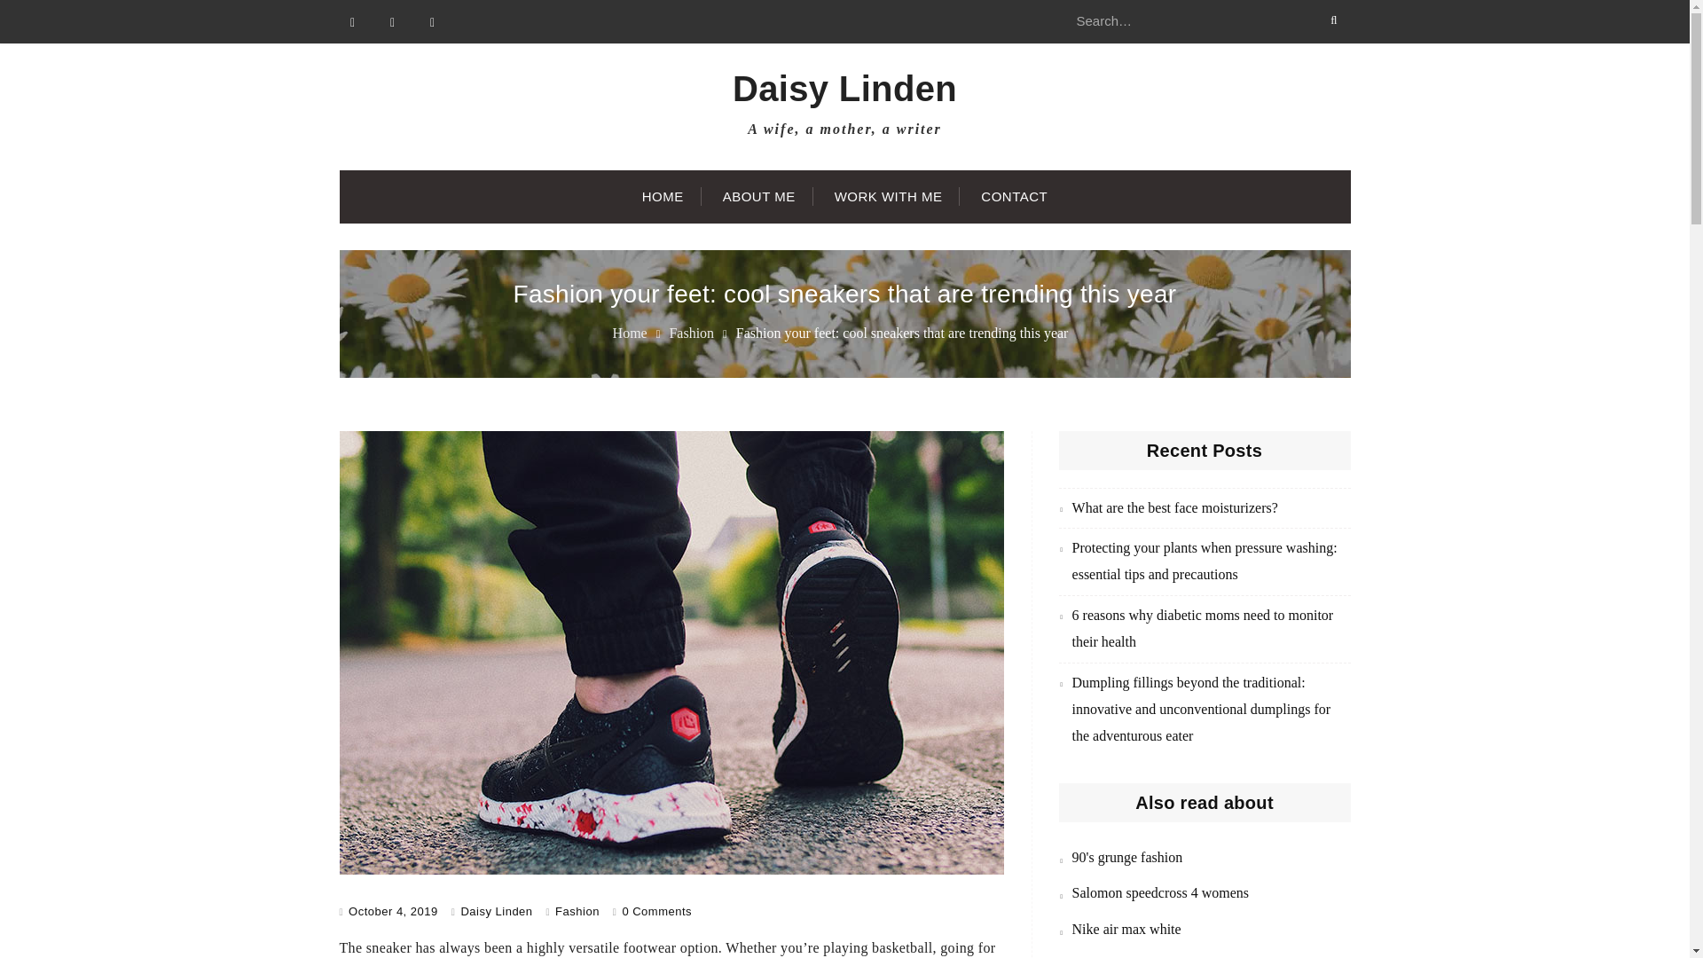  I want to click on CONTACT, so click(1015, 197).